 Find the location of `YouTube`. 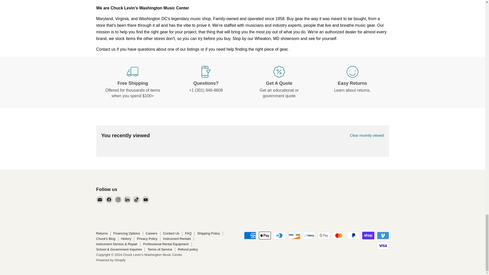

YouTube is located at coordinates (146, 200).